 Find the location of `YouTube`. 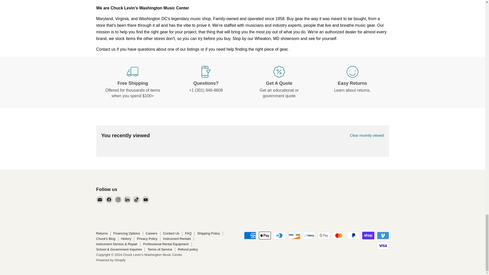

YouTube is located at coordinates (146, 200).